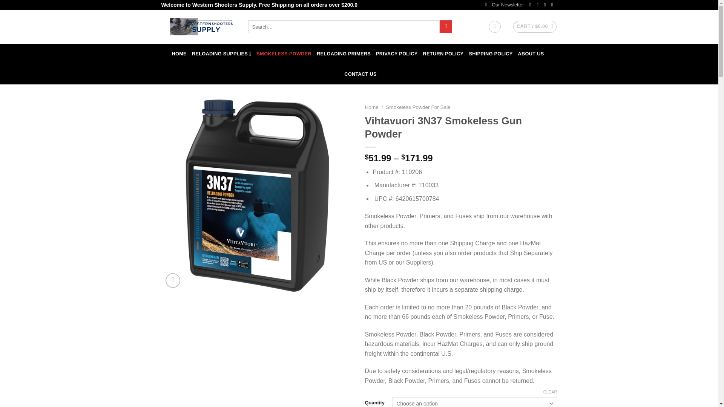 This screenshot has width=724, height=407. Describe the element at coordinates (504, 5) in the screenshot. I see `Sign up for Newsletter` at that location.